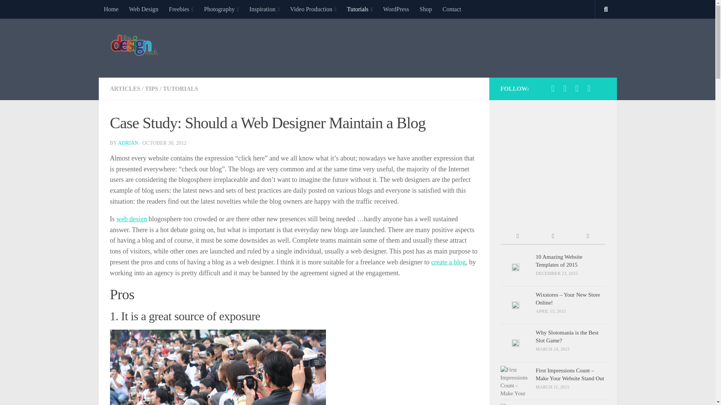 The height and width of the screenshot is (405, 721). Describe the element at coordinates (565, 88) in the screenshot. I see `Twitter` at that location.